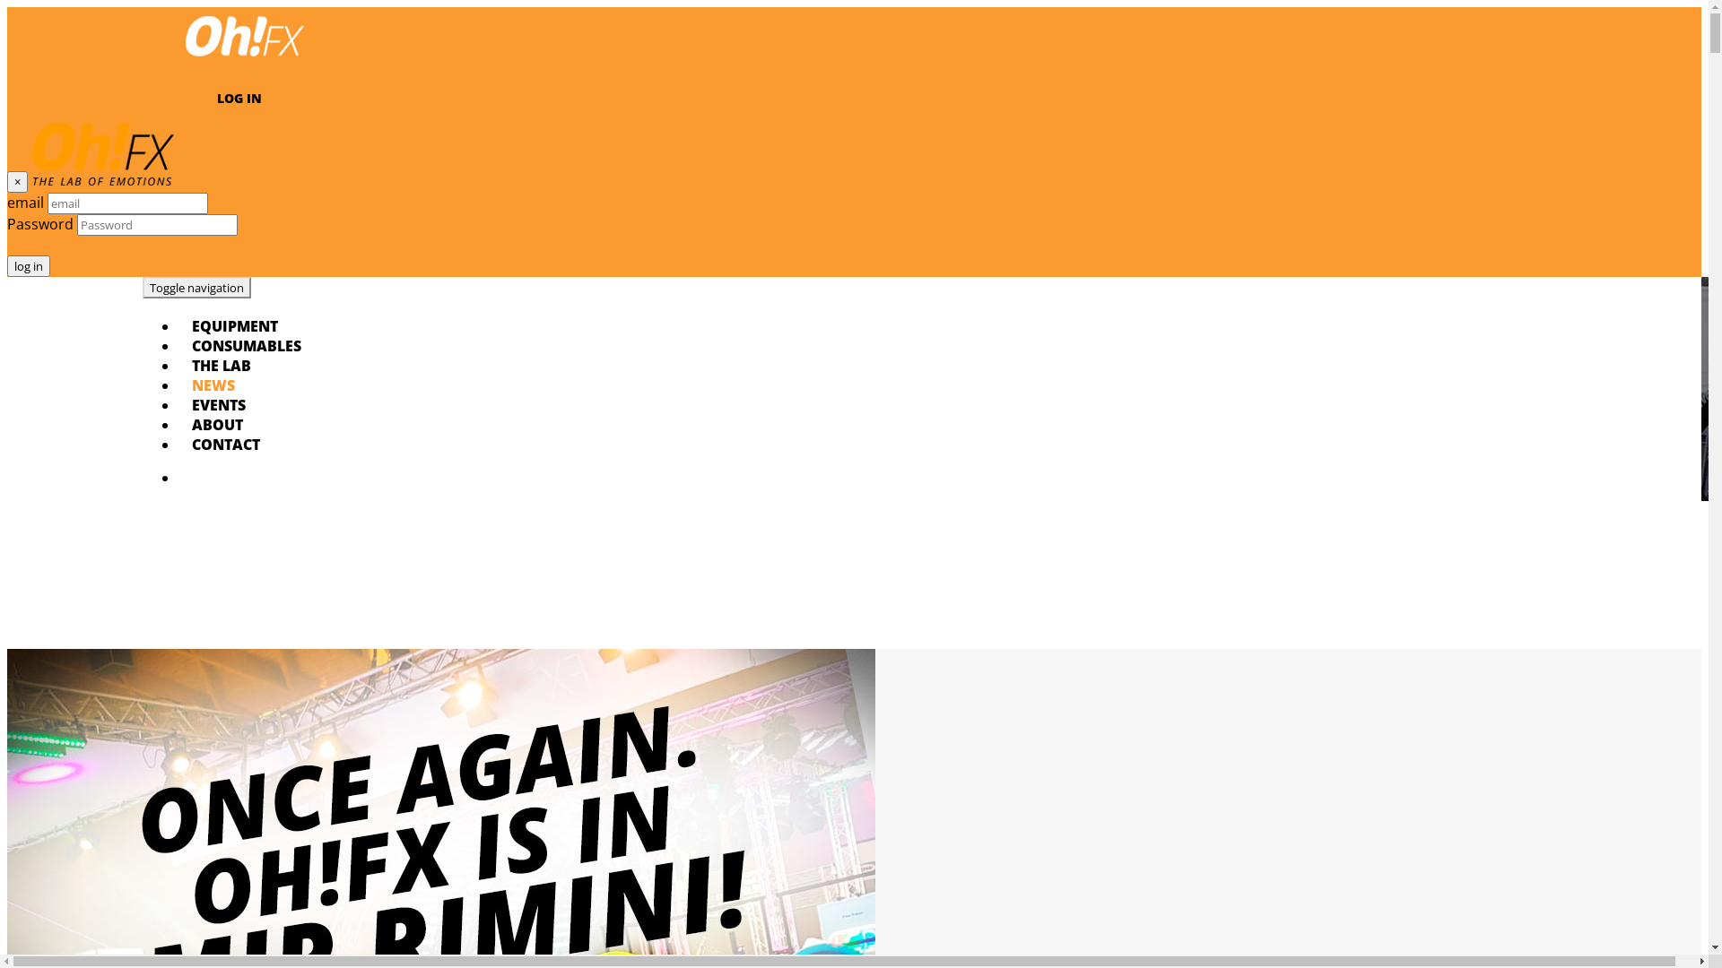 The width and height of the screenshot is (1722, 968). What do you see at coordinates (217, 425) in the screenshot?
I see `ABOUT` at bounding box center [217, 425].